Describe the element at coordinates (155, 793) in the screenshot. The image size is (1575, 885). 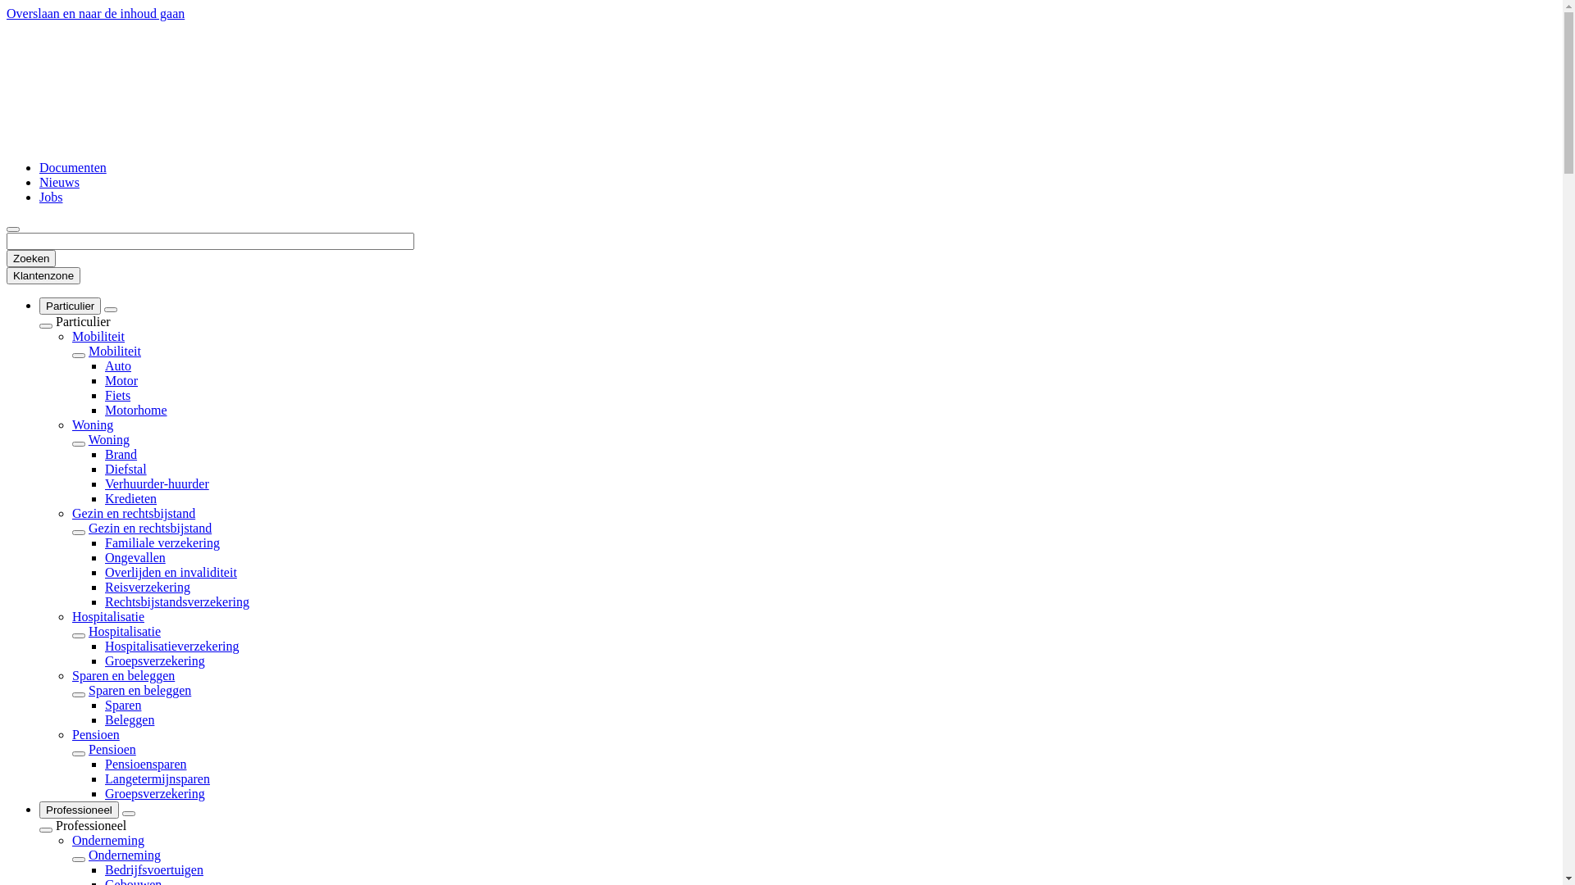
I see `Groepsverzekering` at that location.